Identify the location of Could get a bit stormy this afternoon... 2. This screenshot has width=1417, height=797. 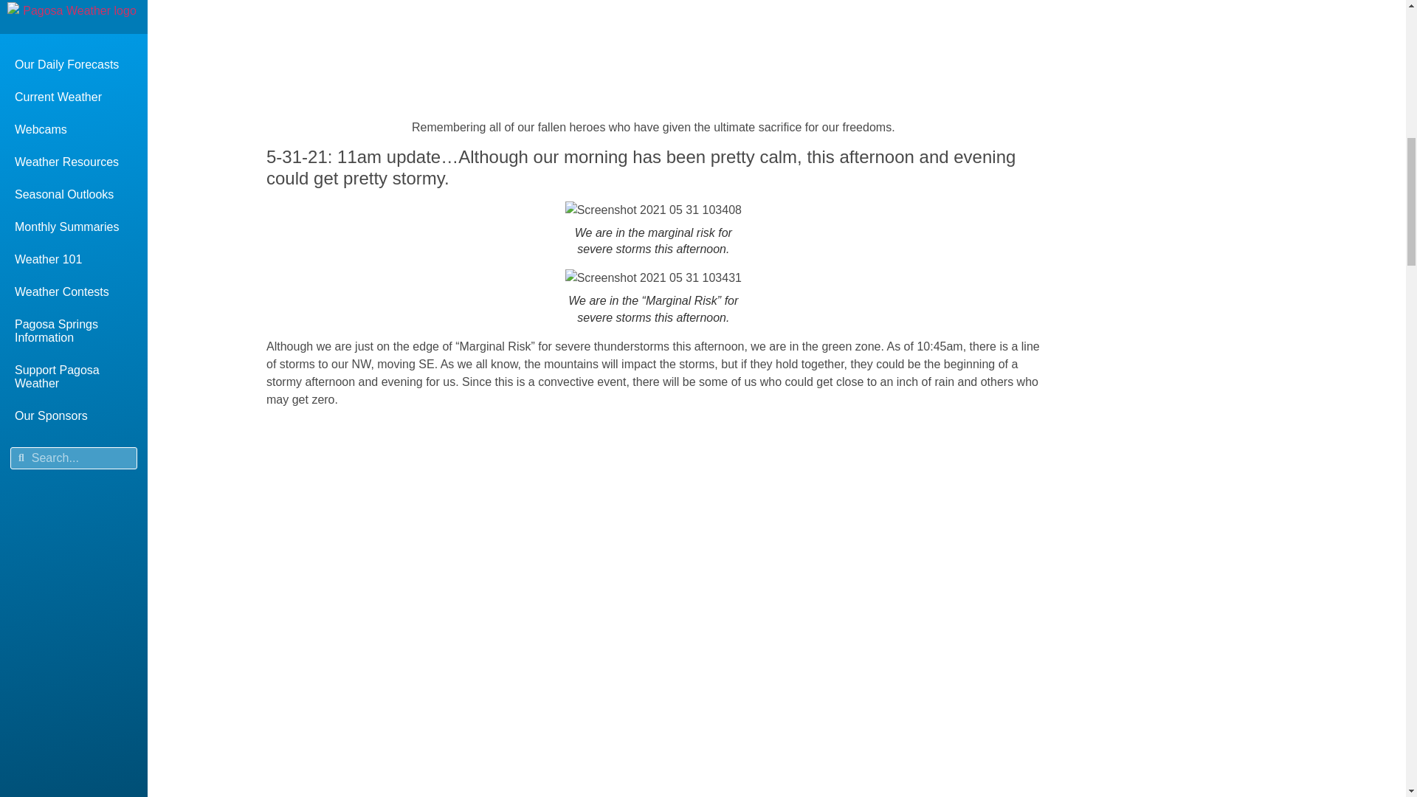
(653, 277).